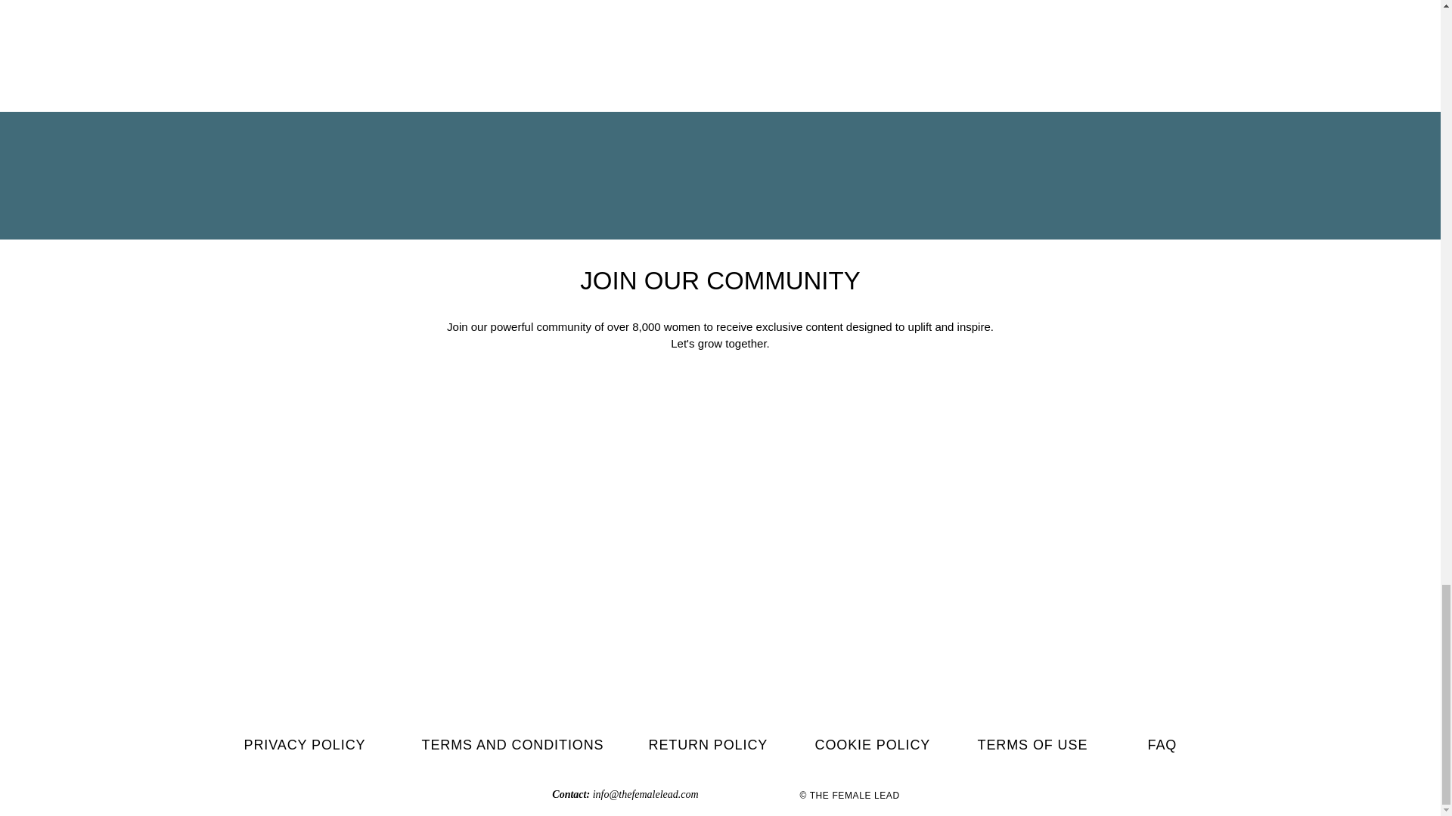  I want to click on PRIVACY POLICY , so click(307, 745).